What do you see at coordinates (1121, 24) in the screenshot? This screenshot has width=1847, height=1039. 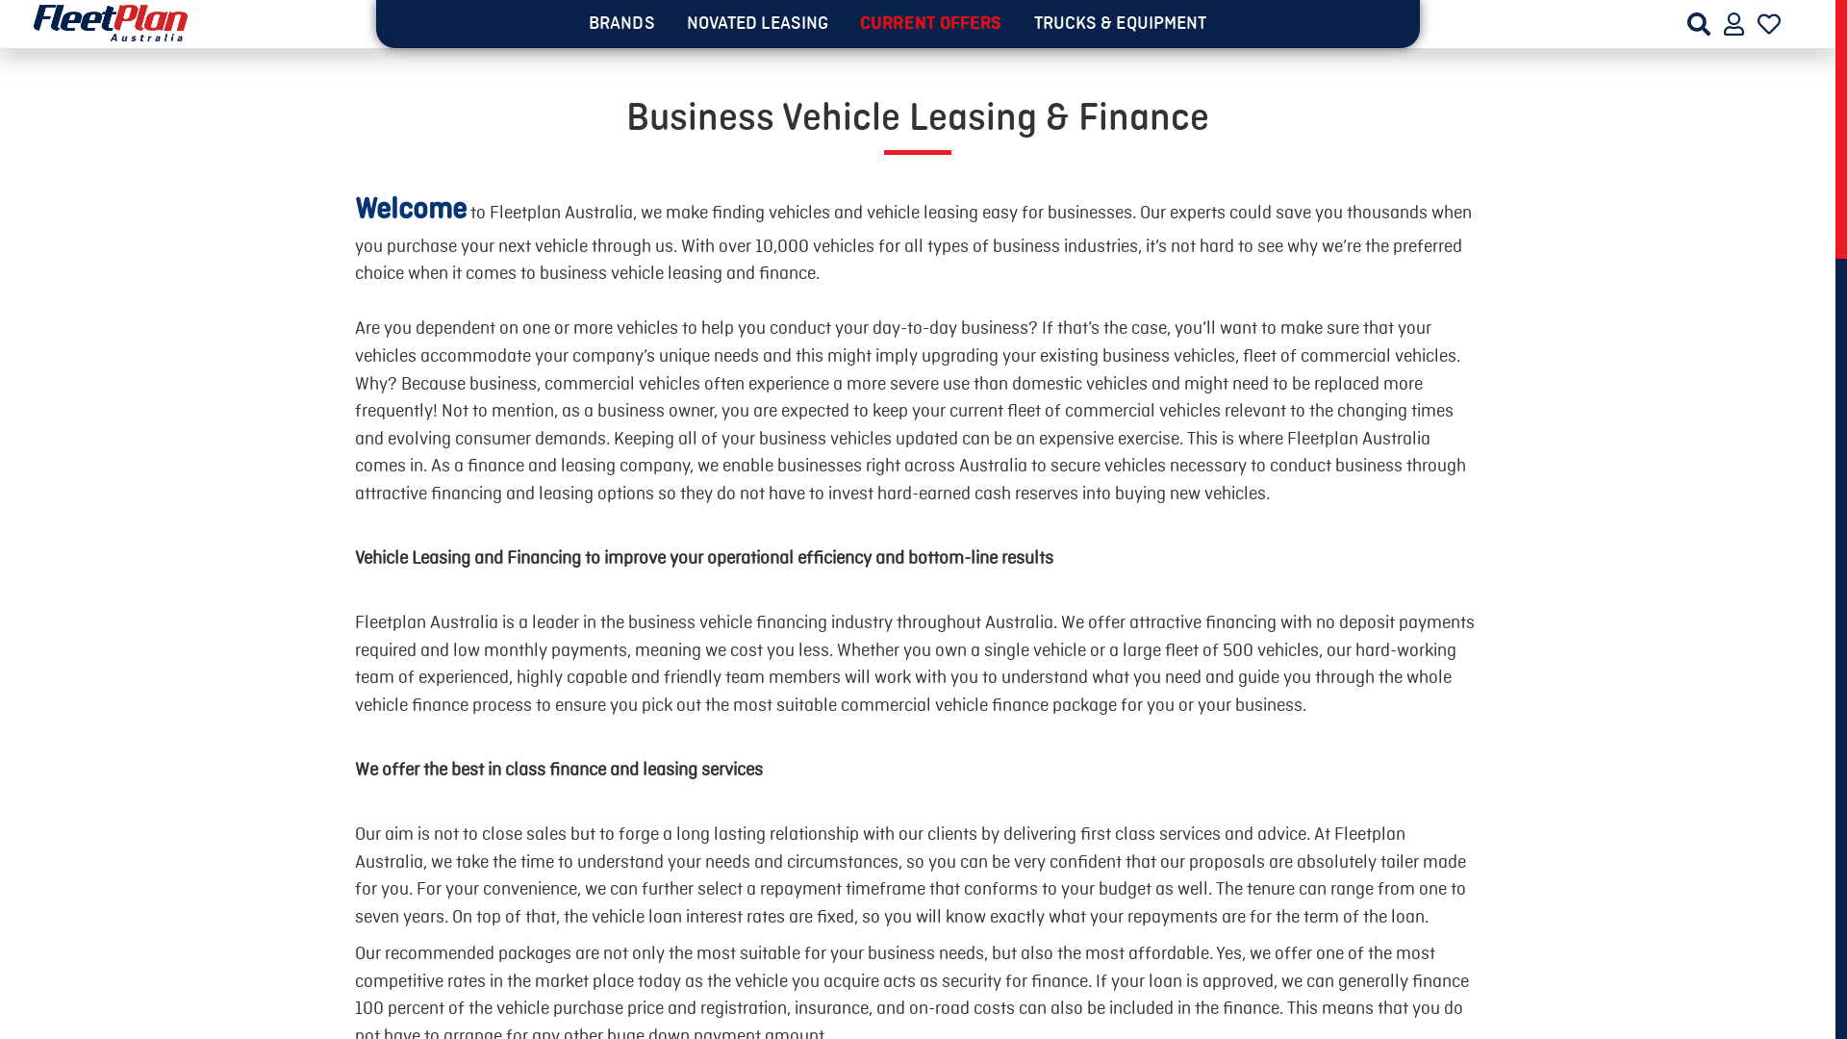 I see `TRUCKS & EQUIPMENT` at bounding box center [1121, 24].